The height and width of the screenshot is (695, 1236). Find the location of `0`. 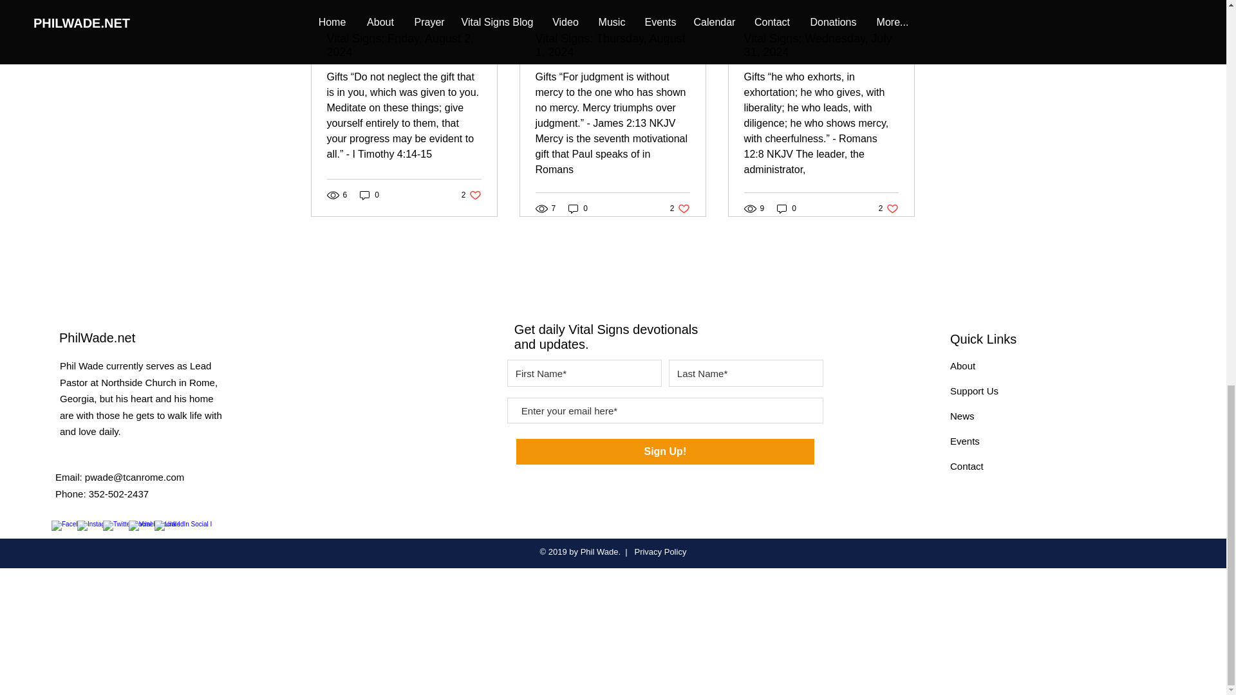

0 is located at coordinates (787, 208).